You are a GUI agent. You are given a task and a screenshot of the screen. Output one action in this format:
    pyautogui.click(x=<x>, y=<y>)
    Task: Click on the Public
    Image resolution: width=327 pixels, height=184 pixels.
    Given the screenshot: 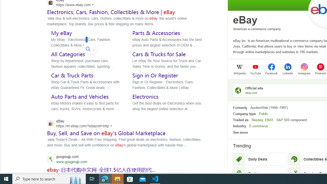 What is the action you would take?
    pyautogui.click(x=263, y=113)
    